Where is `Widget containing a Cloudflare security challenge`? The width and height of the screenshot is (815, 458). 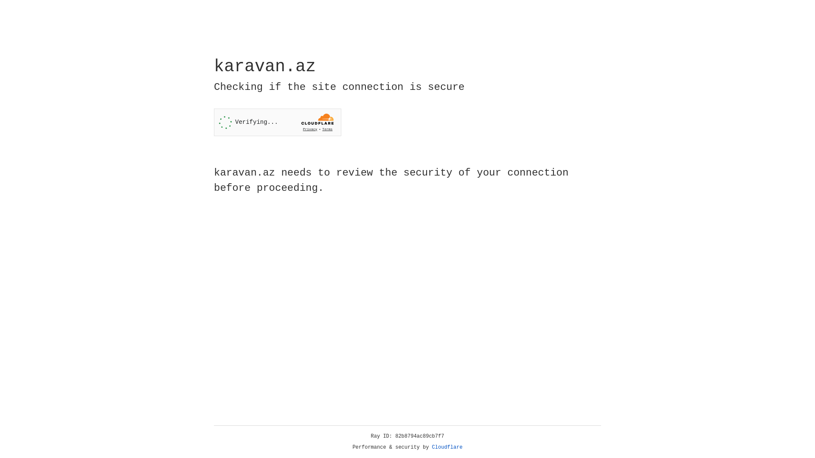
Widget containing a Cloudflare security challenge is located at coordinates (278, 122).